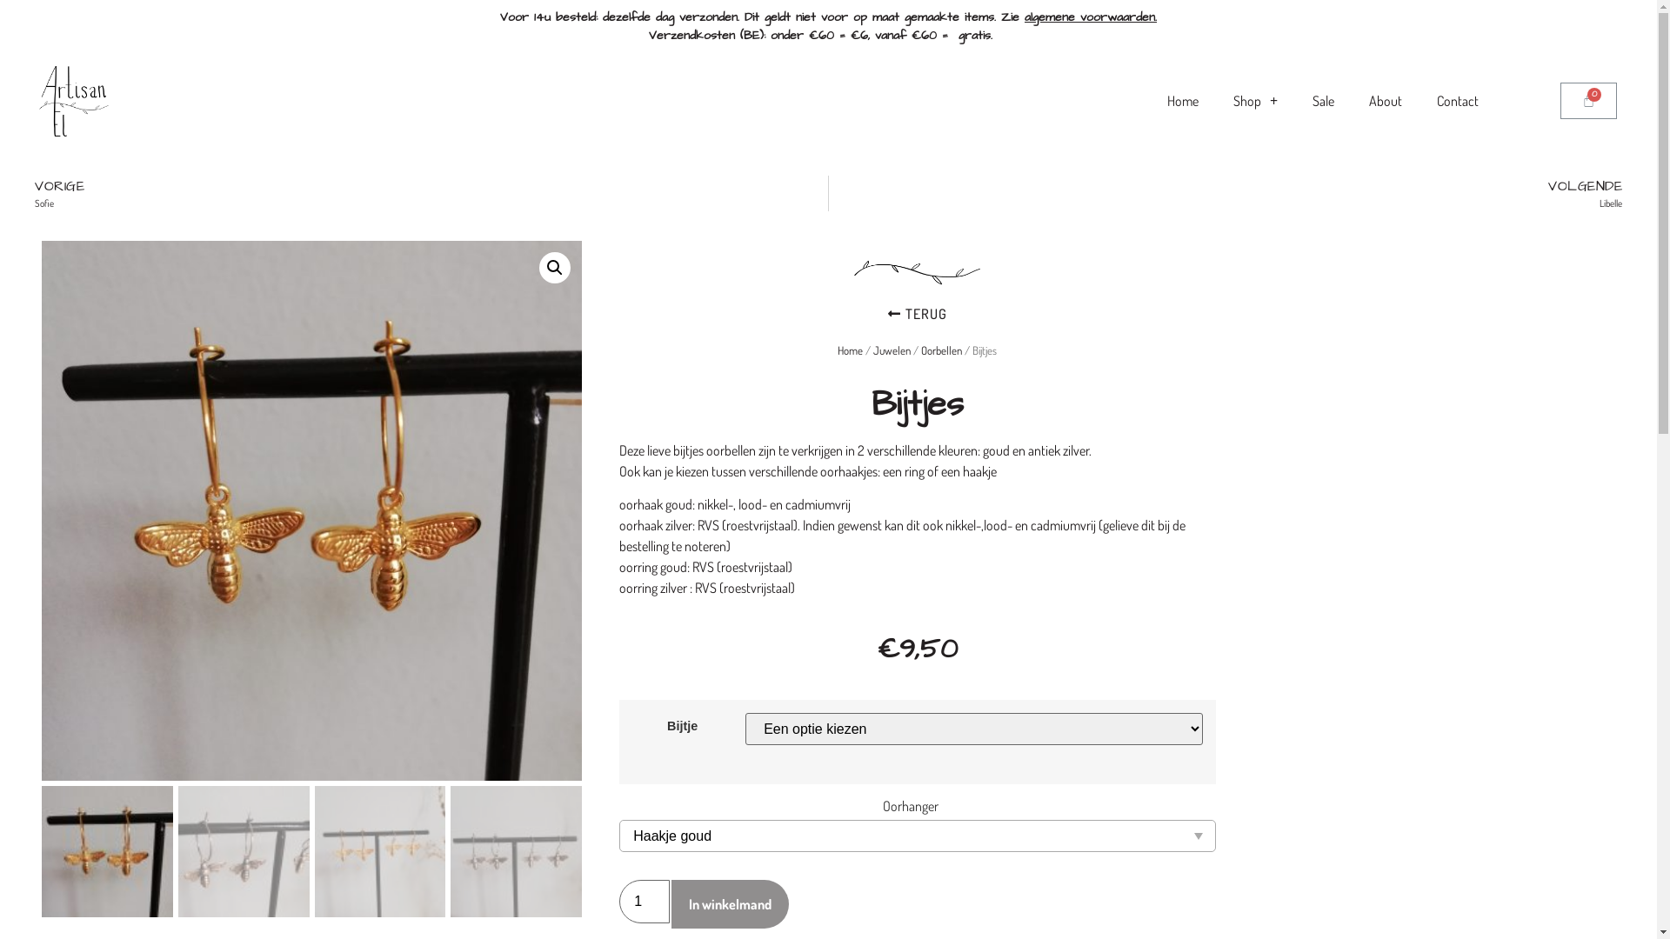 The width and height of the screenshot is (1670, 939). What do you see at coordinates (1324, 101) in the screenshot?
I see `Sale` at bounding box center [1324, 101].